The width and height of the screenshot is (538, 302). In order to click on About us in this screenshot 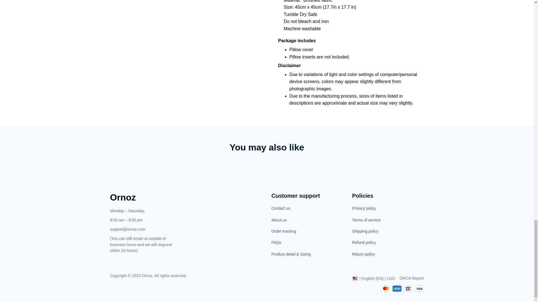, I will do `click(307, 220)`.